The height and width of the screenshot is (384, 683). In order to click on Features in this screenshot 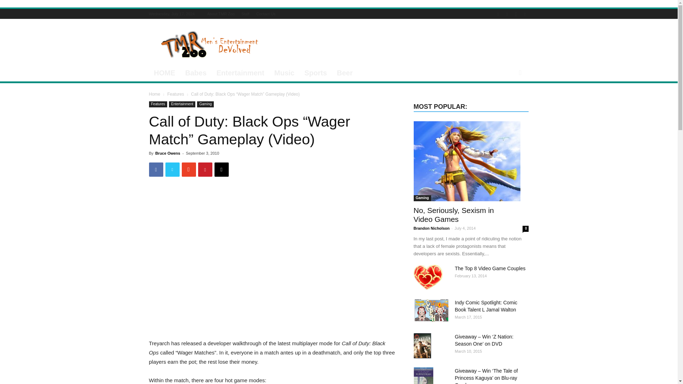, I will do `click(175, 94)`.